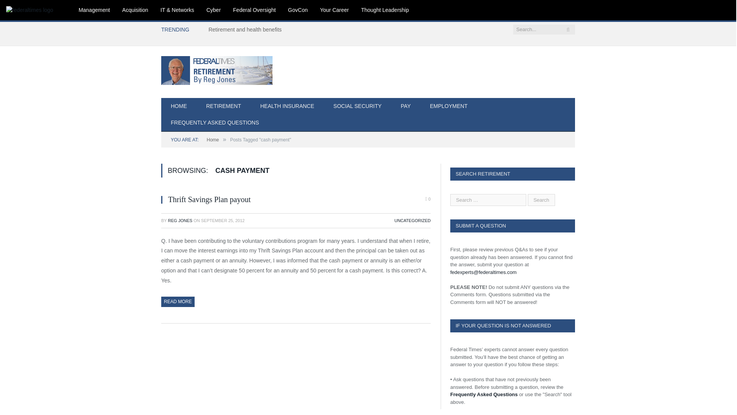 This screenshot has width=737, height=415. Describe the element at coordinates (287, 106) in the screenshot. I see `HEALTH INSURANCE` at that location.